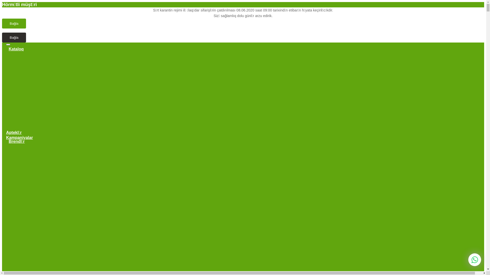 This screenshot has height=275, width=490. I want to click on Kampaniyalar, so click(19, 137).